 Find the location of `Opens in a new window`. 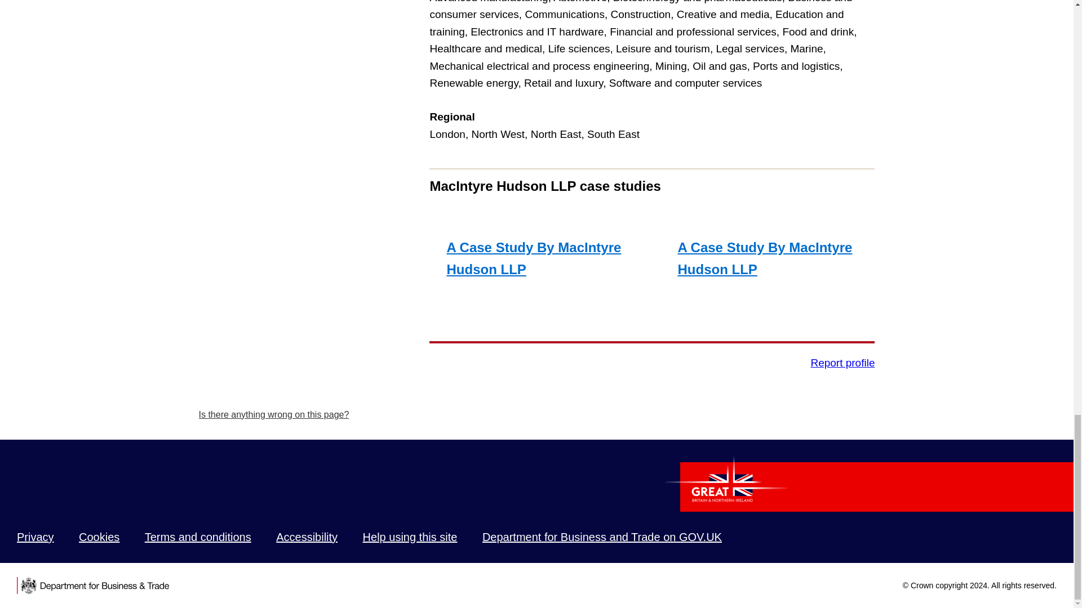

Opens in a new window is located at coordinates (602, 537).